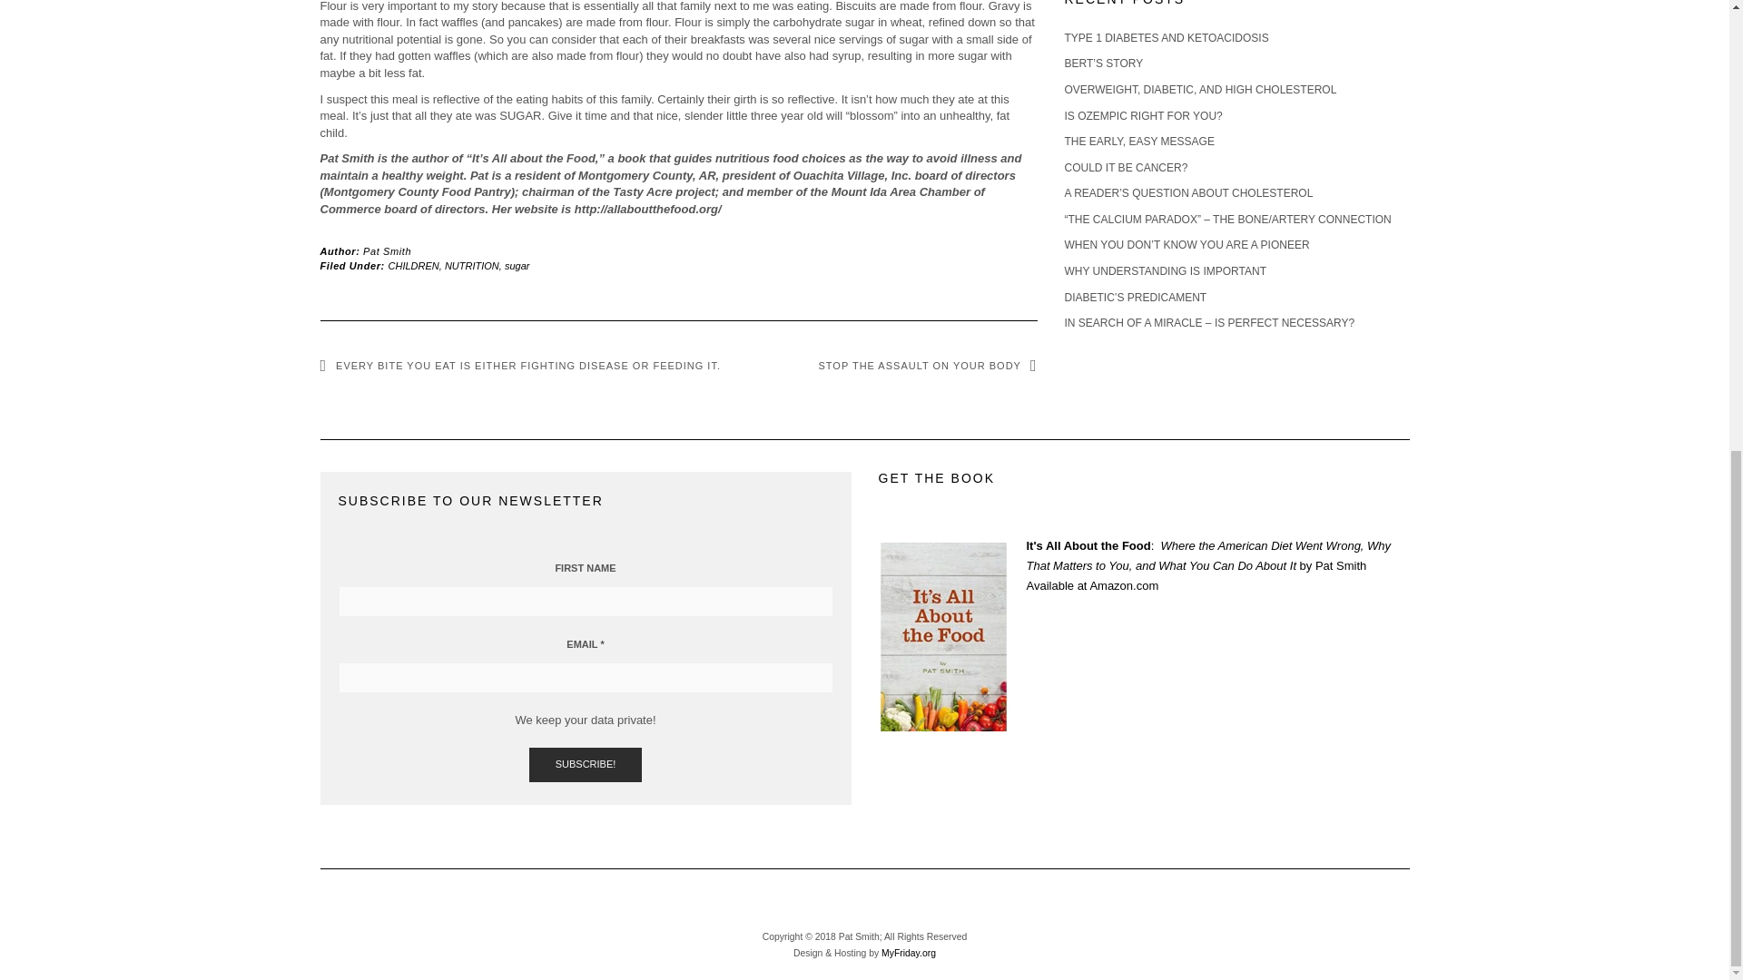 The width and height of the screenshot is (1743, 980). What do you see at coordinates (928, 366) in the screenshot?
I see `STOP THE ASSAULT ON YOUR BODY` at bounding box center [928, 366].